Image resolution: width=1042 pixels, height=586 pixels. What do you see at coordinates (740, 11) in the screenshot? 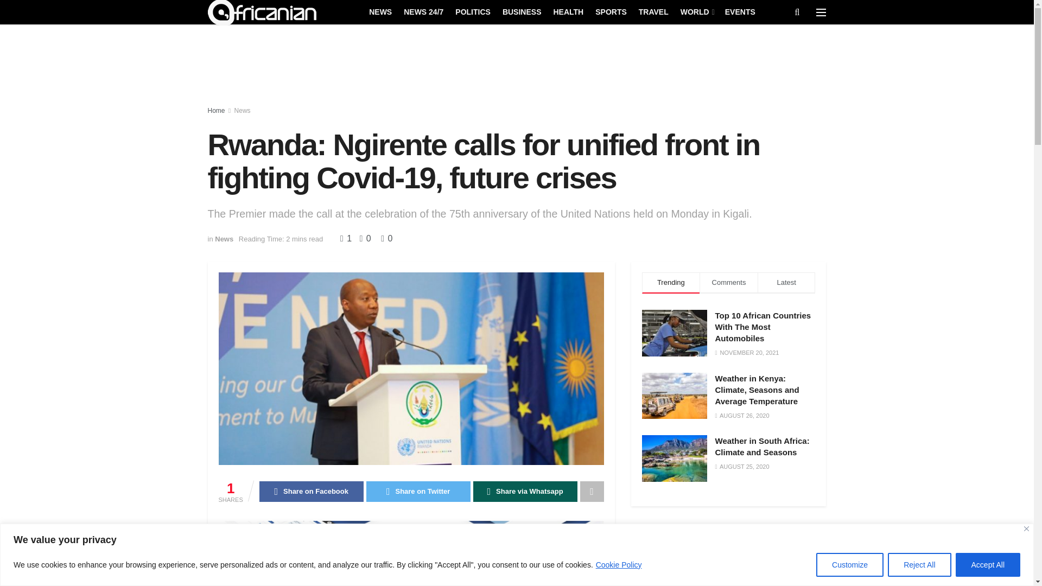
I see `EVENTS` at bounding box center [740, 11].